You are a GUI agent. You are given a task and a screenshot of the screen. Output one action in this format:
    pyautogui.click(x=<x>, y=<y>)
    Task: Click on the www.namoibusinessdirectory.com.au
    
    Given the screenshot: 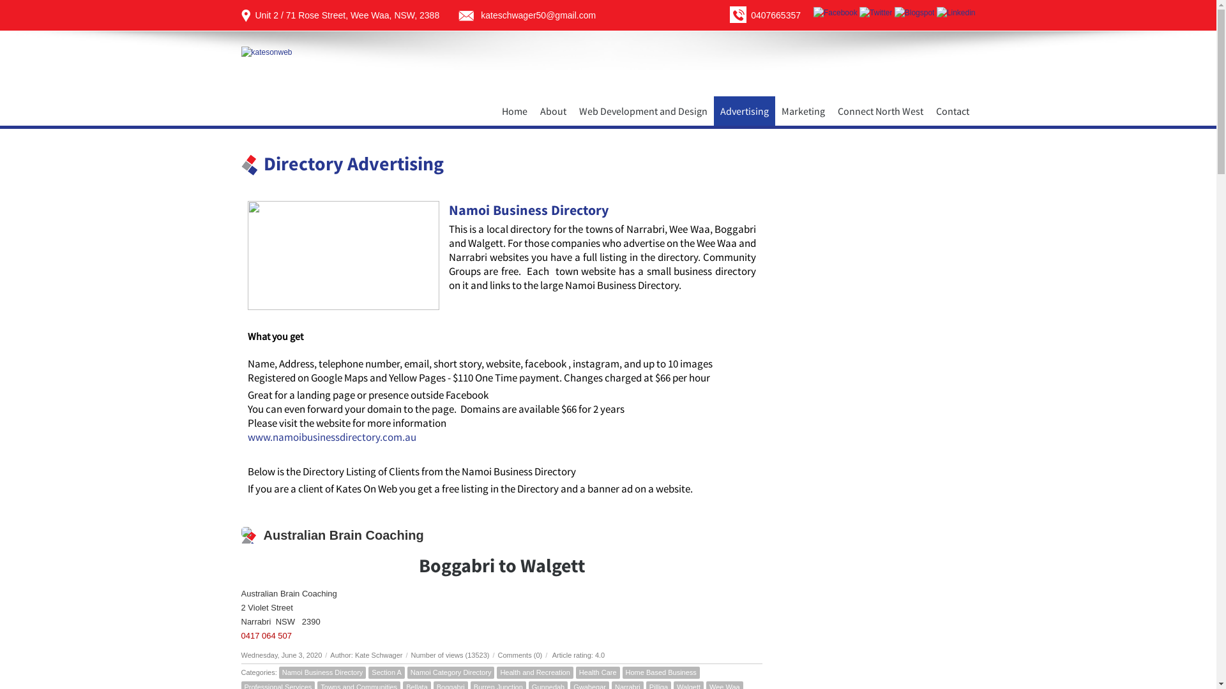 What is the action you would take?
    pyautogui.click(x=332, y=437)
    